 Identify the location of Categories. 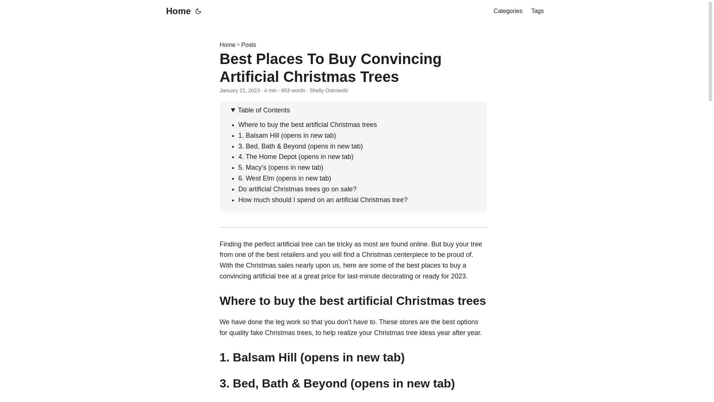
(507, 11).